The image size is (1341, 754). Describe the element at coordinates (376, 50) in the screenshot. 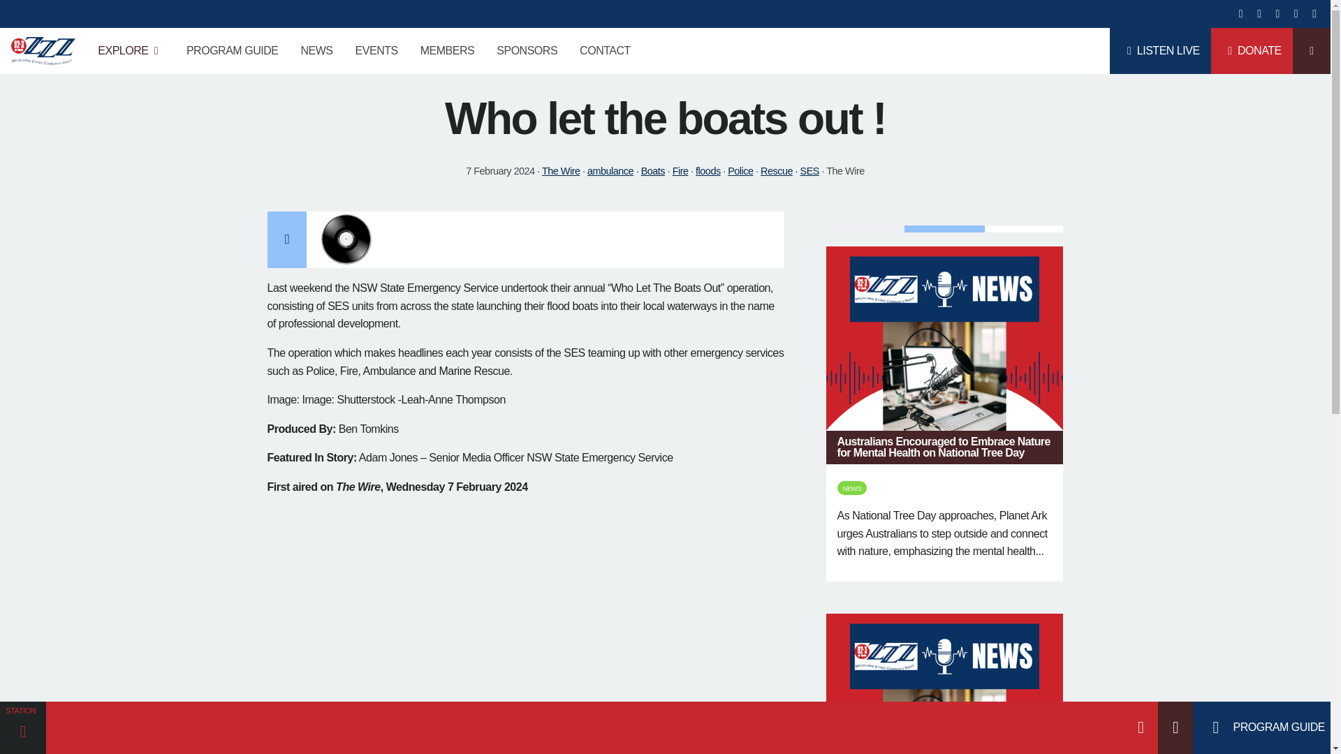

I see `EVENTS` at that location.